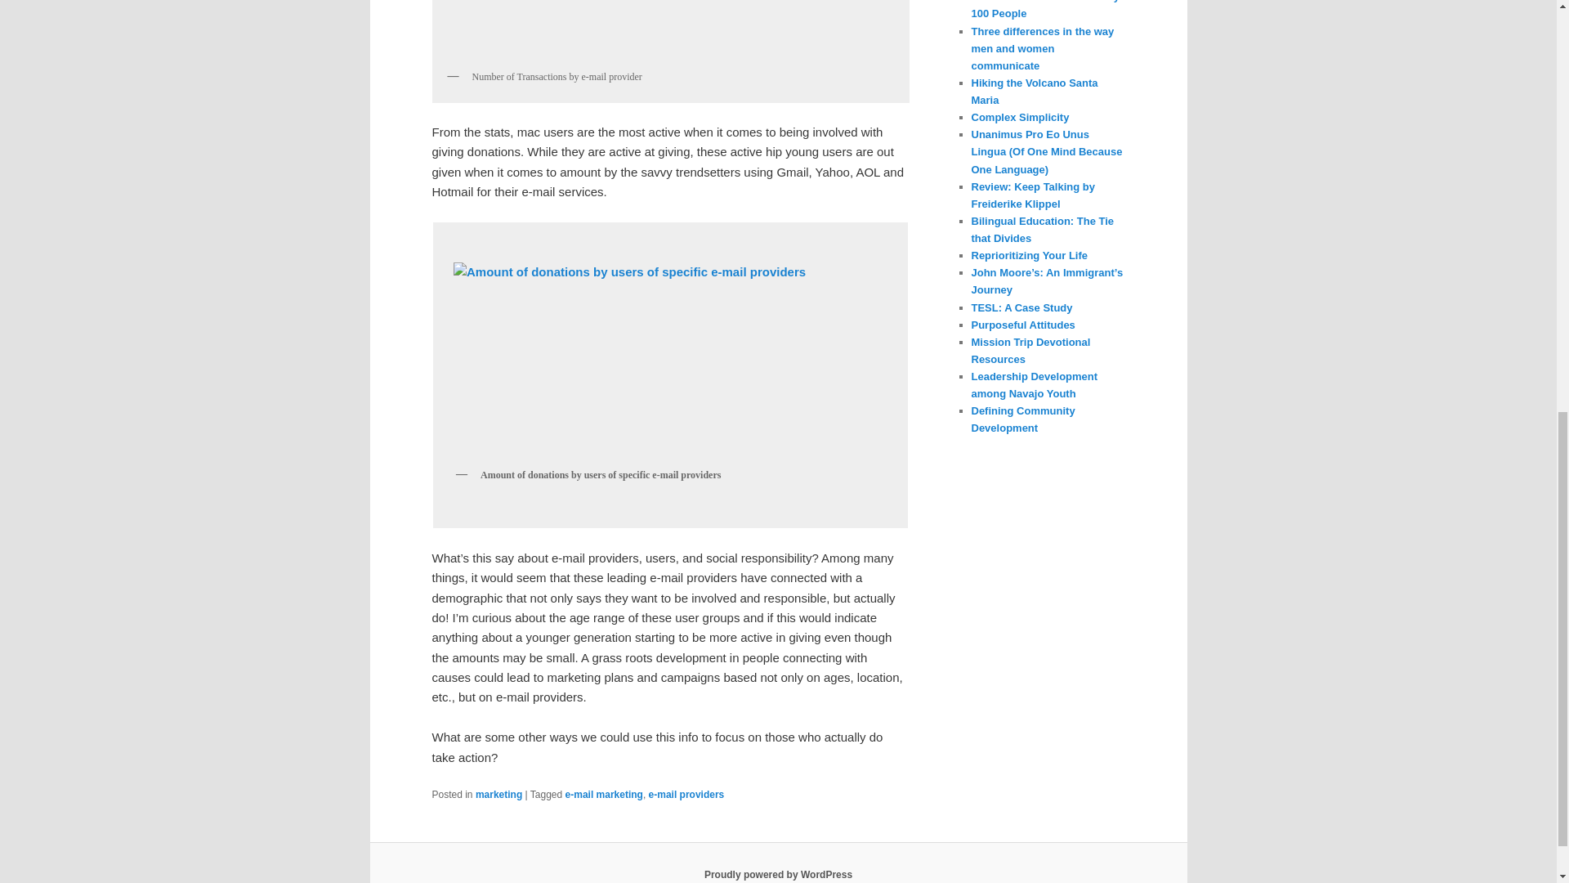  I want to click on Complex Simplicity, so click(1020, 118).